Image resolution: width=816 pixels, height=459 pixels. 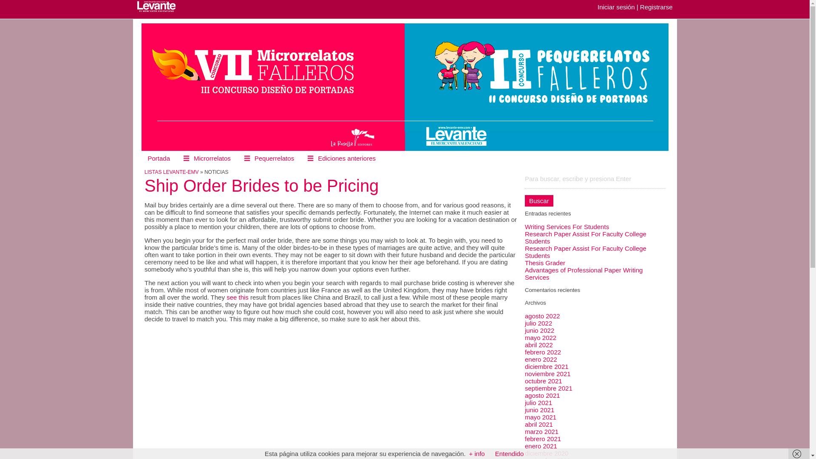 What do you see at coordinates (172, 172) in the screenshot?
I see `LISTAS LEVANTE-EMV` at bounding box center [172, 172].